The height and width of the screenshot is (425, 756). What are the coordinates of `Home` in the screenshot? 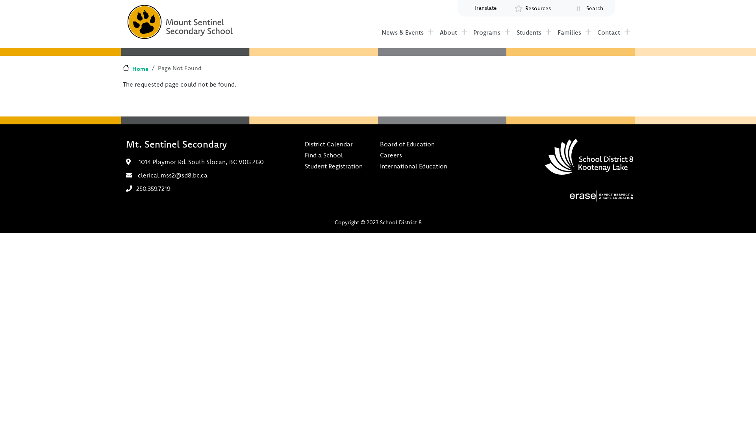 It's located at (135, 68).